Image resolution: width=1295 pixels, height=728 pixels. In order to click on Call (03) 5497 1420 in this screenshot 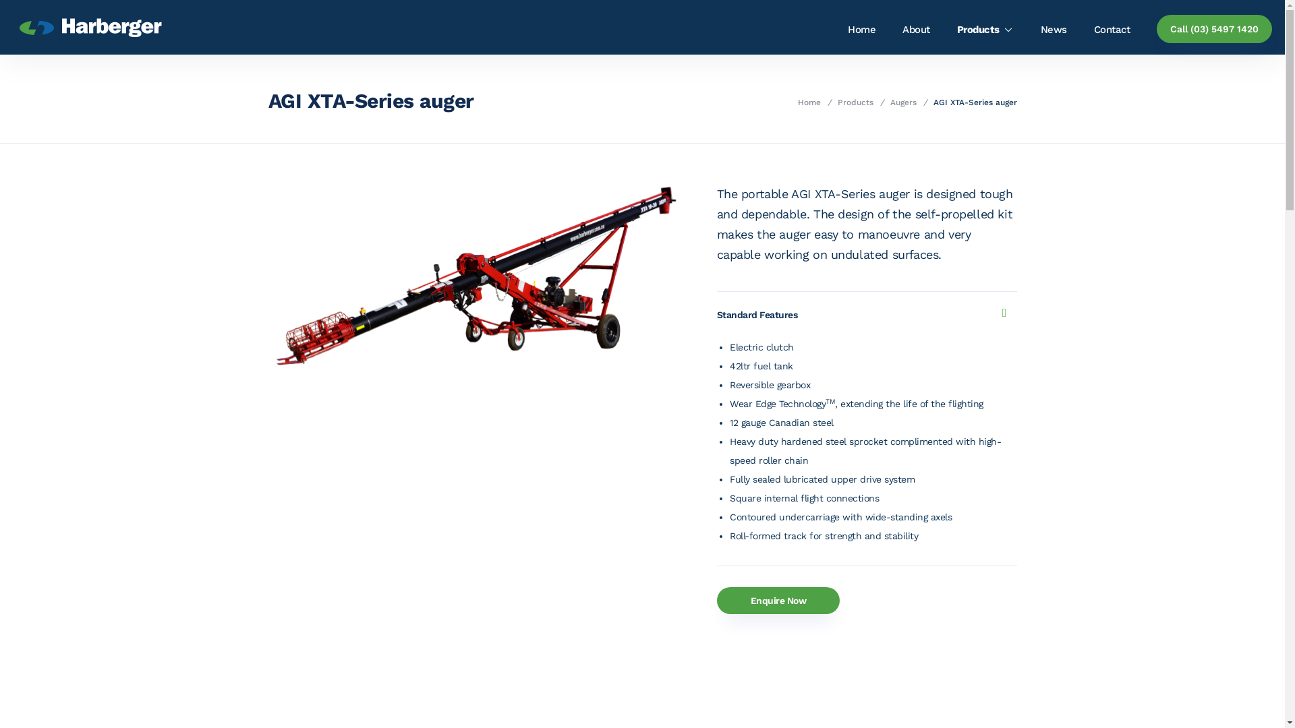, I will do `click(1214, 29)`.